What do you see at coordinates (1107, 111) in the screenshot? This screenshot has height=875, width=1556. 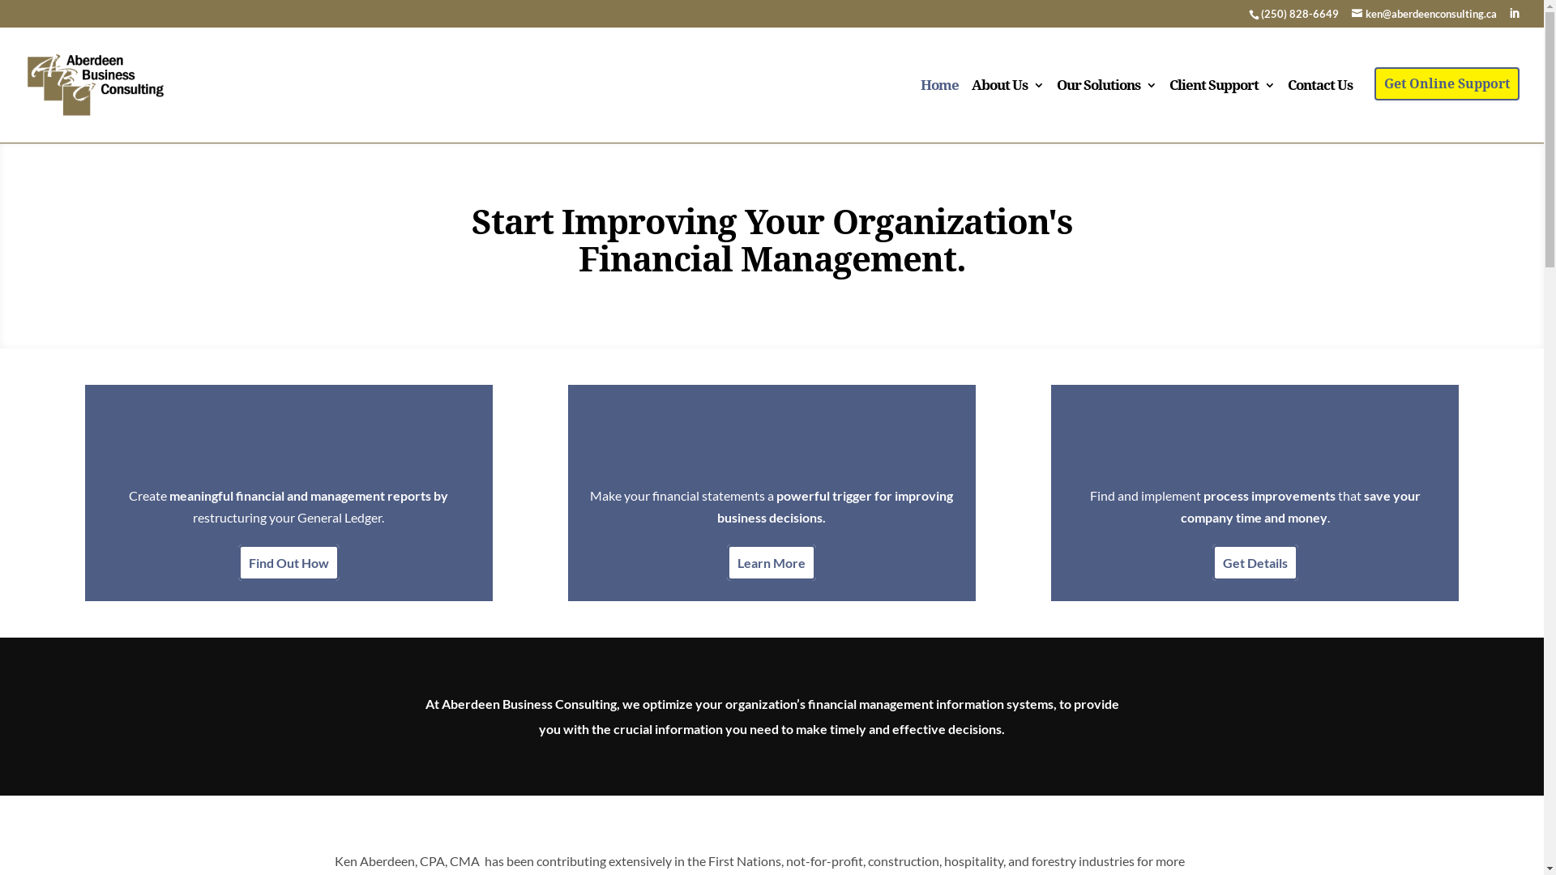 I see `Our Solutions` at bounding box center [1107, 111].